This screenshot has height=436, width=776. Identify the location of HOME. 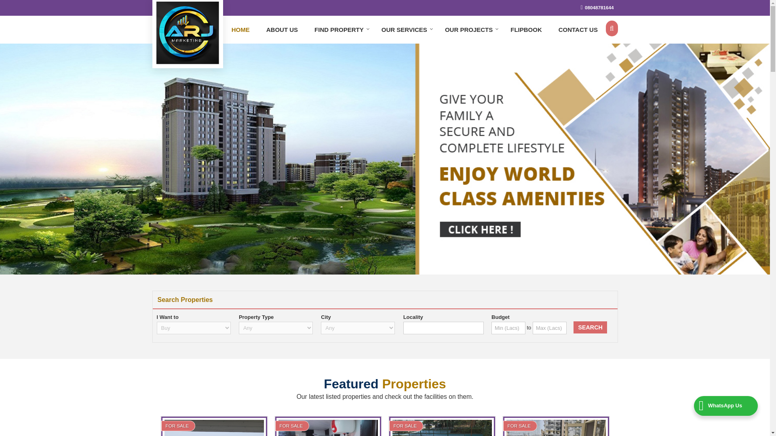
(240, 30).